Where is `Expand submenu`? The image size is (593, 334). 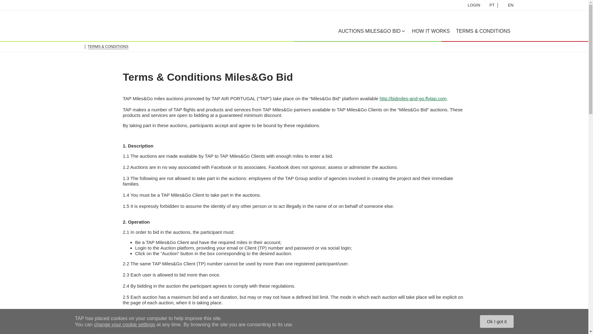
Expand submenu is located at coordinates (403, 31).